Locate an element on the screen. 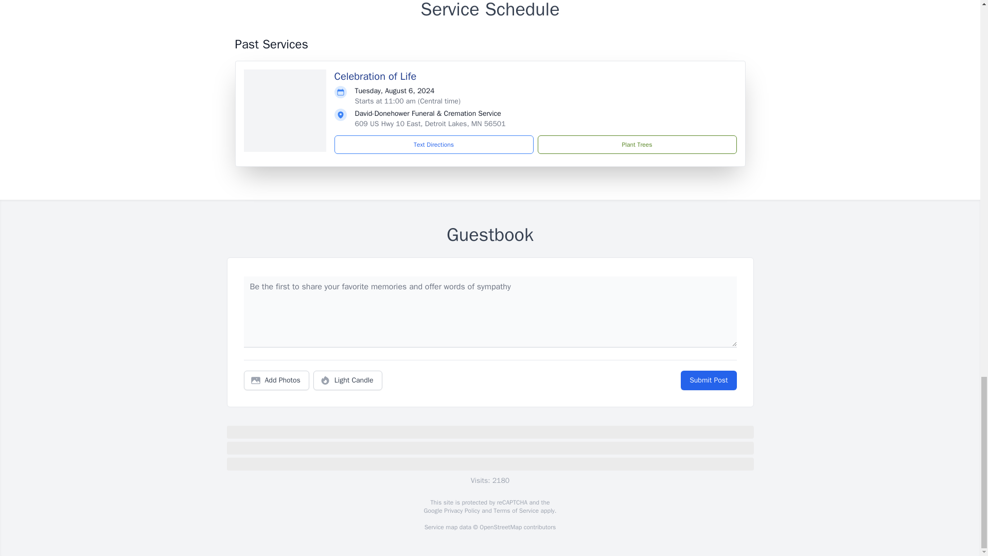 Image resolution: width=988 pixels, height=556 pixels. 609 US Hwy 10 East, Detroit Lakes, MN 56501 is located at coordinates (430, 124).